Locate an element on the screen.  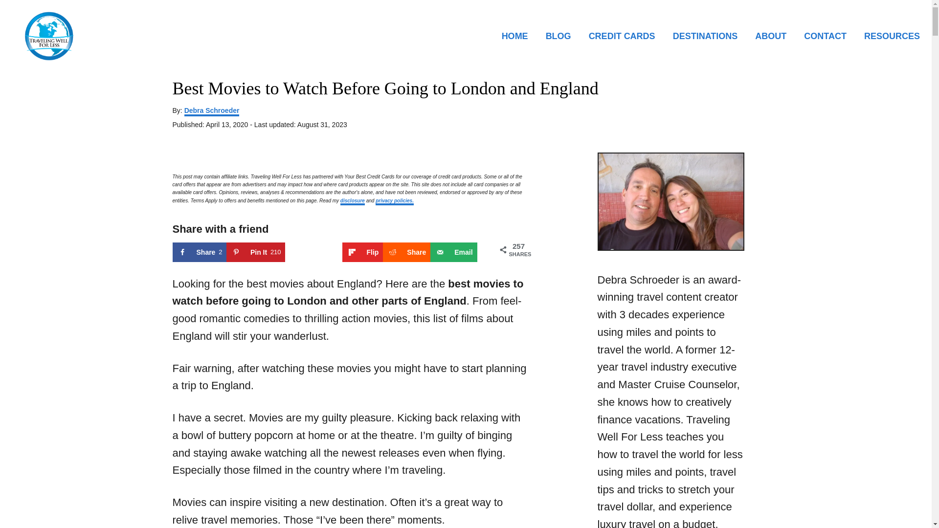
Share on X is located at coordinates (314, 252).